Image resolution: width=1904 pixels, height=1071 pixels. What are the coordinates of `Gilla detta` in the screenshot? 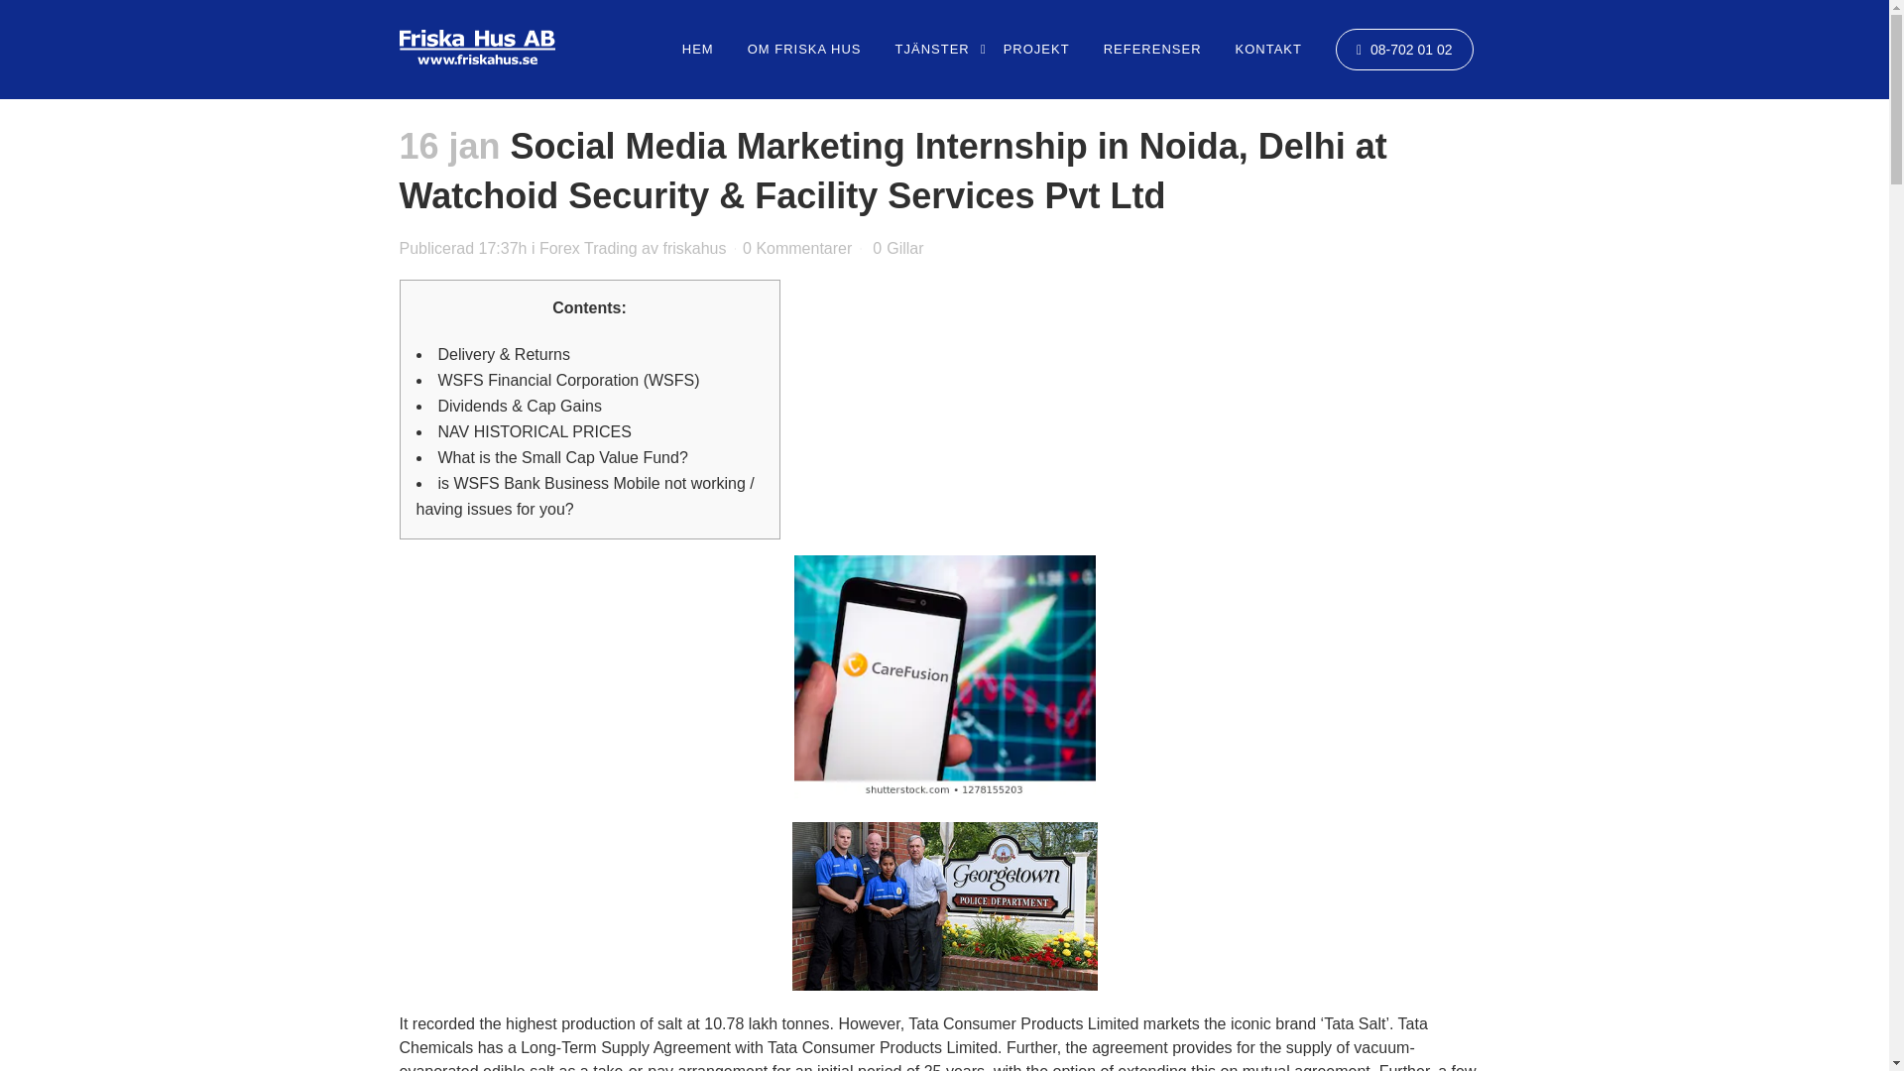 It's located at (897, 249).